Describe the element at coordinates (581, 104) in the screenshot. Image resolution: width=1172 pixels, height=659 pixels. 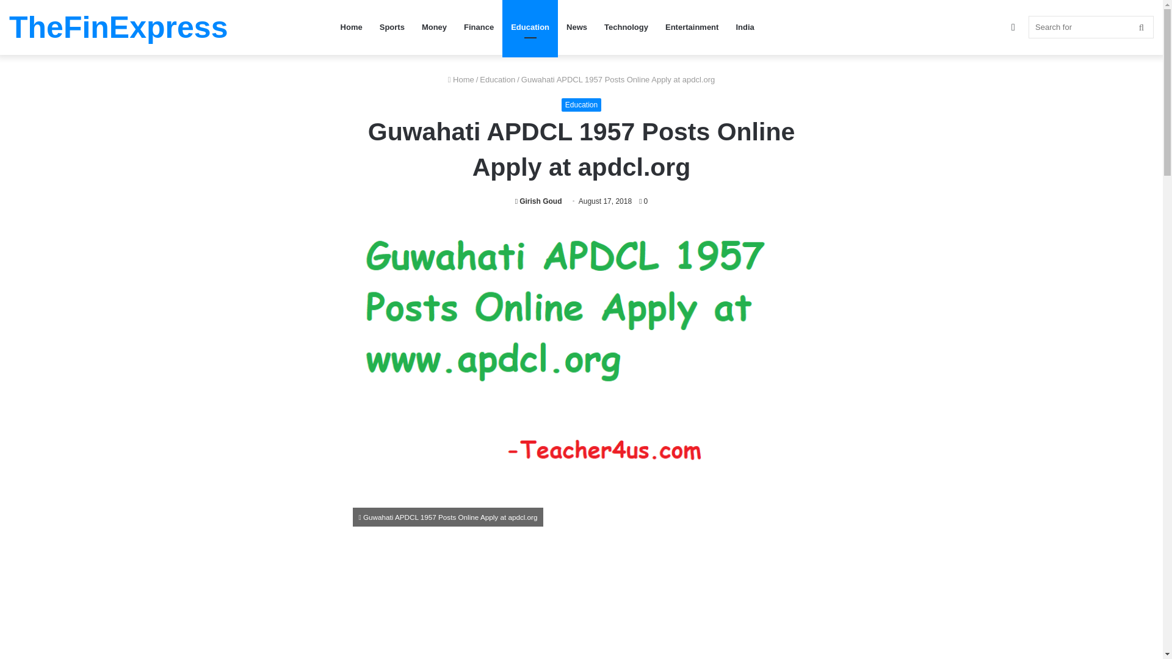
I see `Education` at that location.